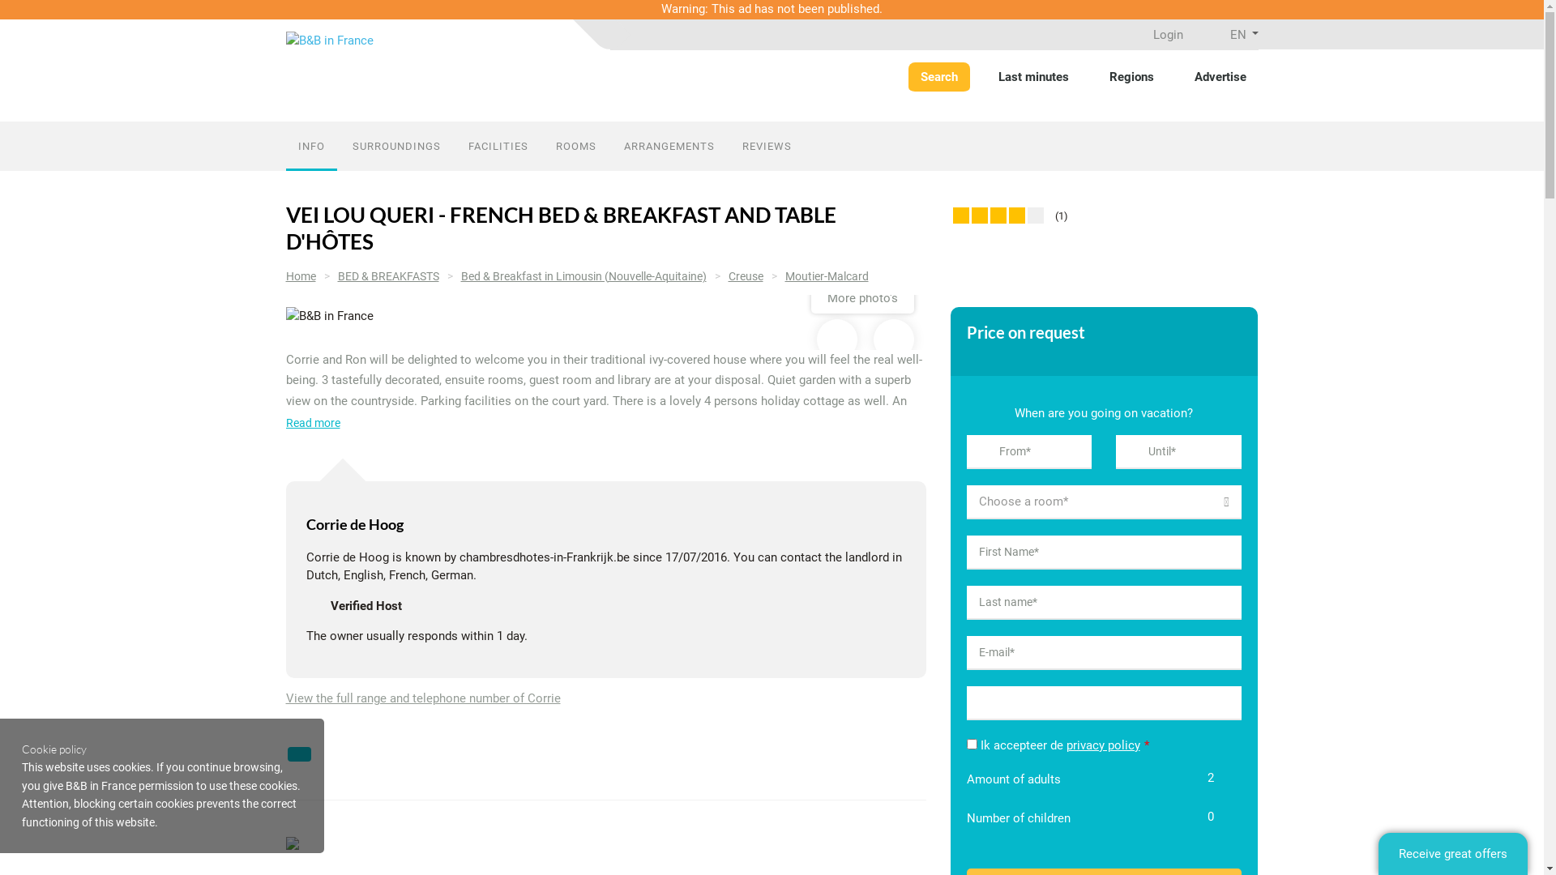 This screenshot has width=1556, height=875. Describe the element at coordinates (862, 298) in the screenshot. I see `More photo's` at that location.